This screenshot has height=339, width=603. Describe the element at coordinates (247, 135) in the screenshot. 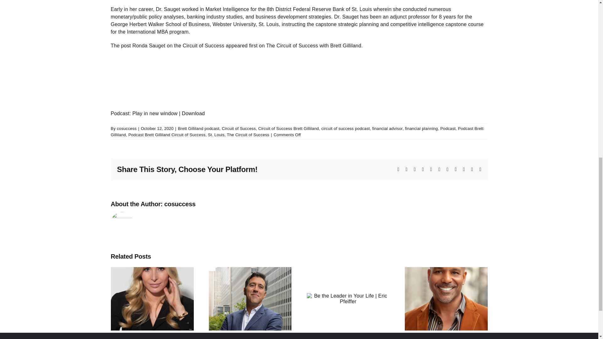

I see `The Circuit of Success` at that location.